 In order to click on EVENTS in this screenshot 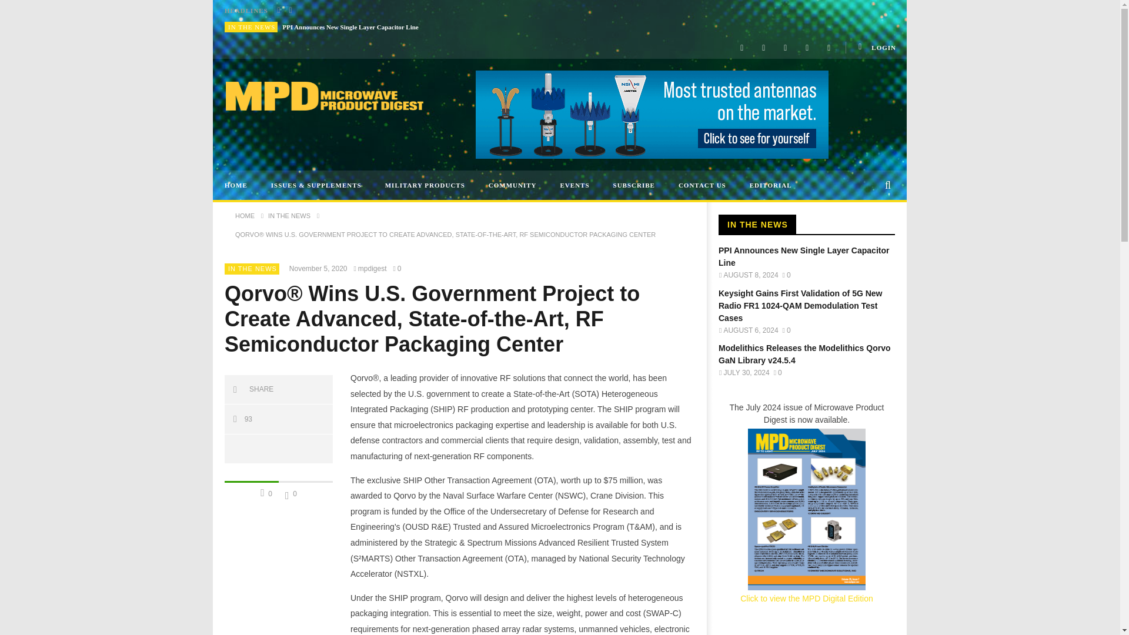, I will do `click(575, 185)`.